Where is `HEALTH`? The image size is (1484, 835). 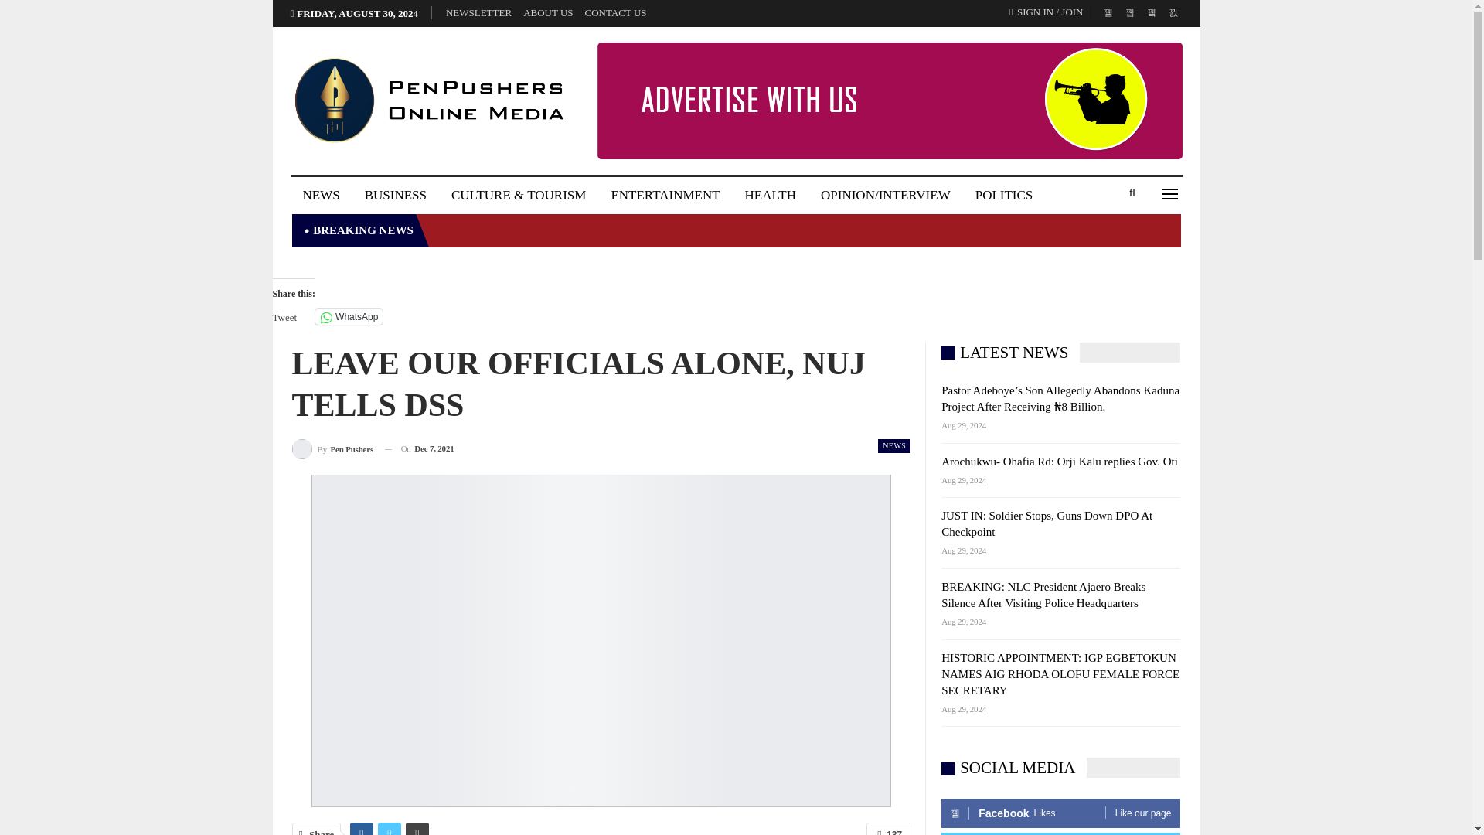
HEALTH is located at coordinates (771, 195).